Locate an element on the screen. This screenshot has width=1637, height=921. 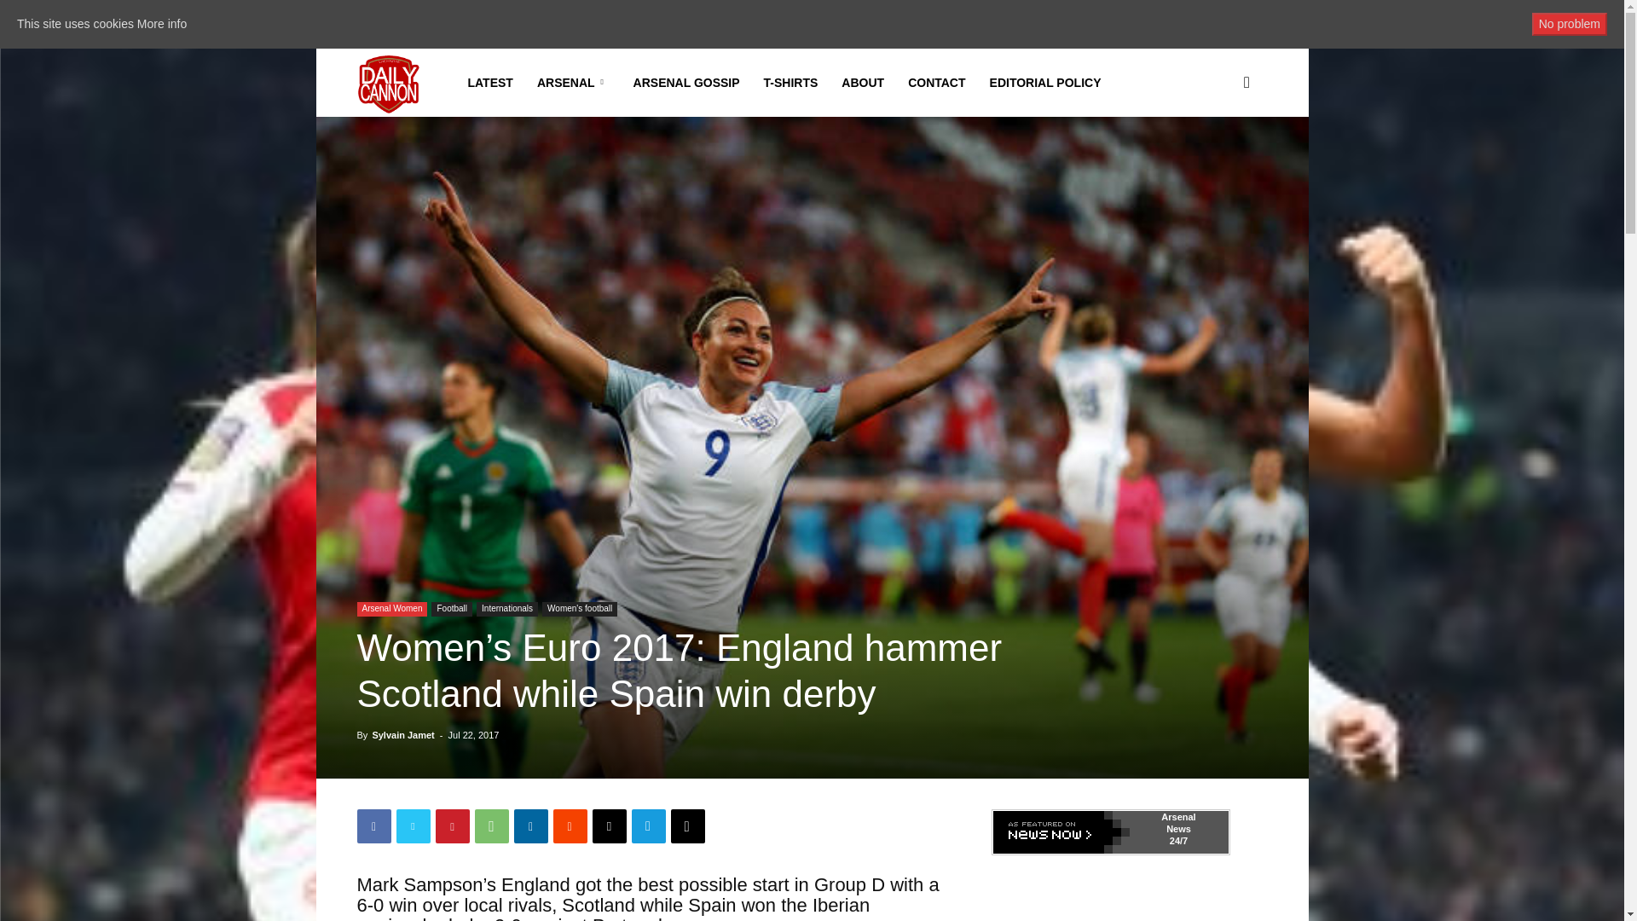
ReddIt is located at coordinates (570, 826).